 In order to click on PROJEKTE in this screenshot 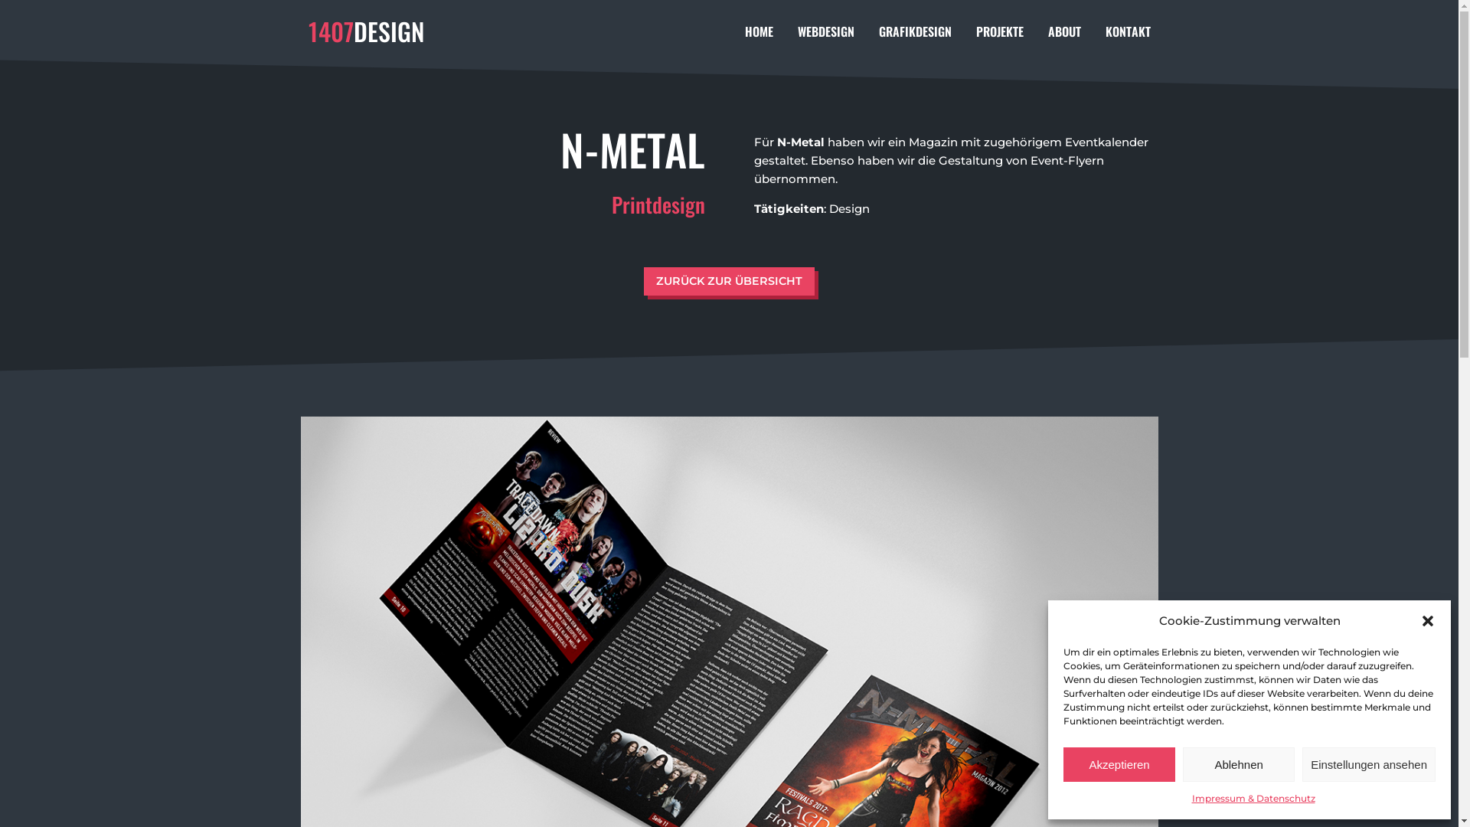, I will do `click(999, 37)`.